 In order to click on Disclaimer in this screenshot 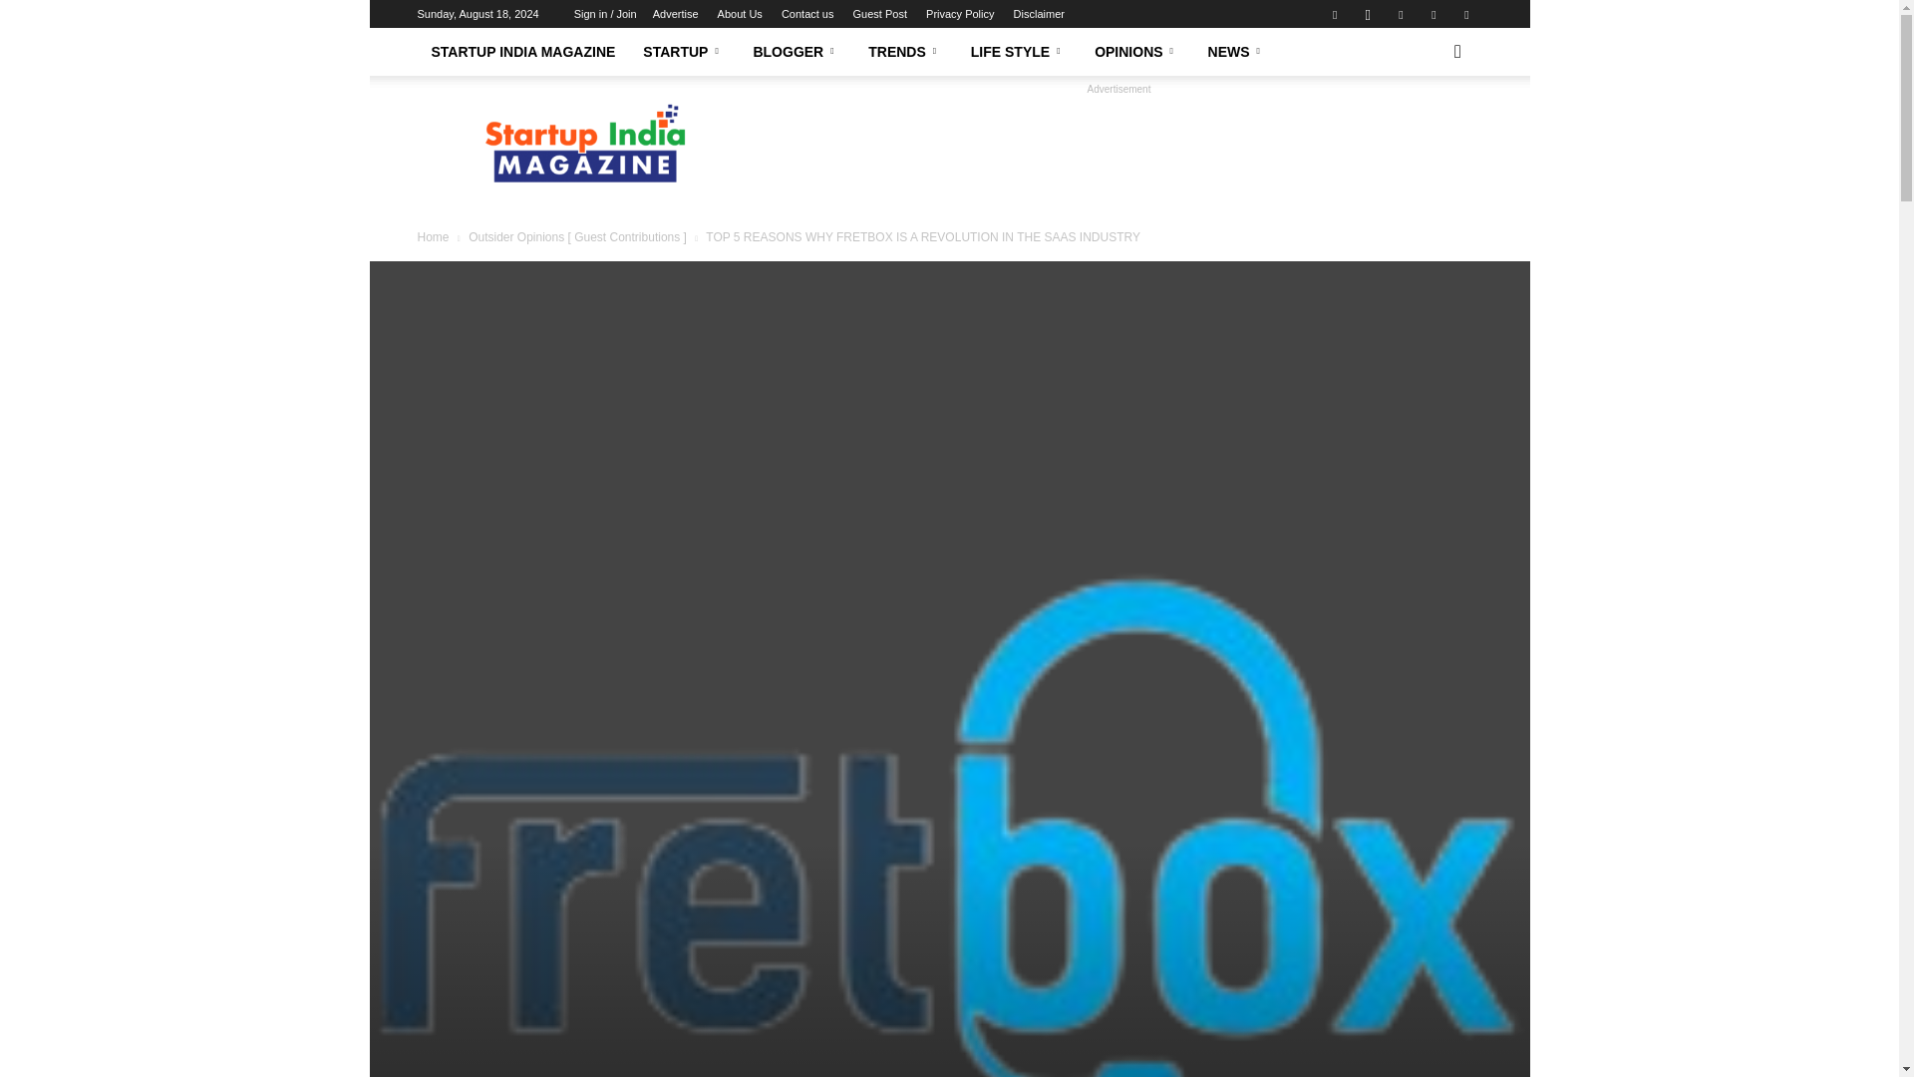, I will do `click(1039, 14)`.